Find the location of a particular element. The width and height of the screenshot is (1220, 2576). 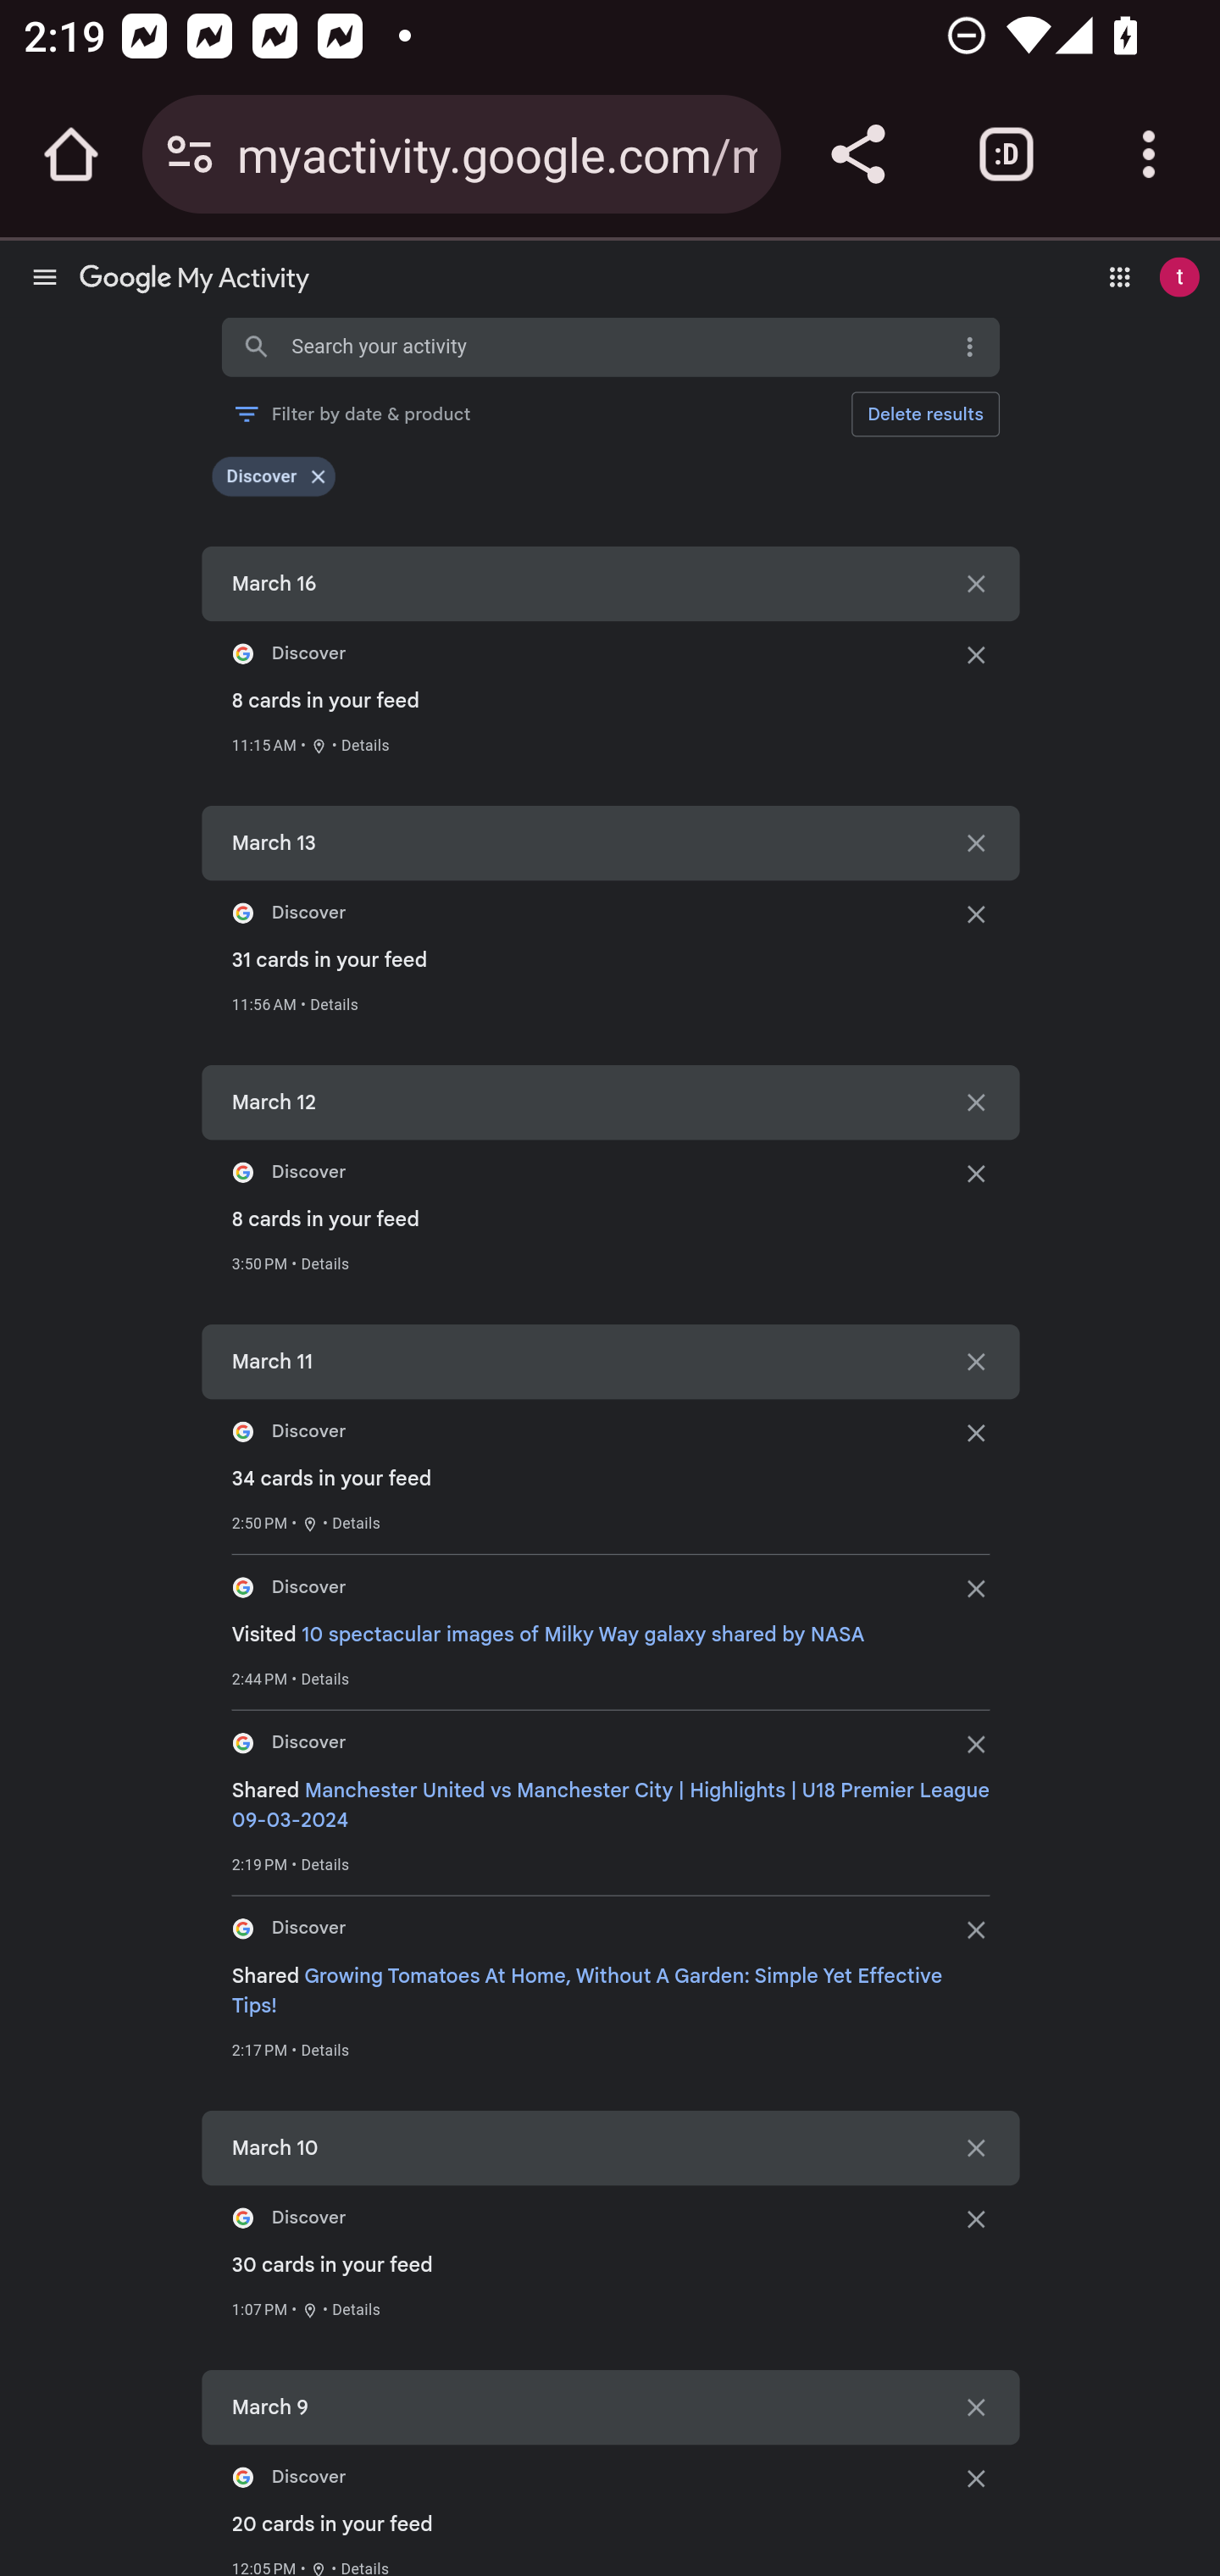

My Activity is located at coordinates (194, 280).